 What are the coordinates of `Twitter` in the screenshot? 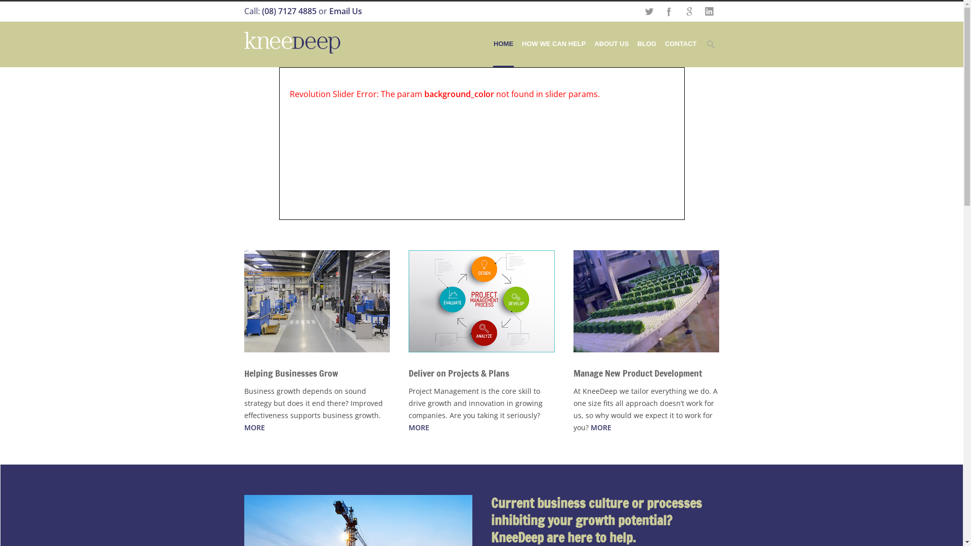 It's located at (648, 12).